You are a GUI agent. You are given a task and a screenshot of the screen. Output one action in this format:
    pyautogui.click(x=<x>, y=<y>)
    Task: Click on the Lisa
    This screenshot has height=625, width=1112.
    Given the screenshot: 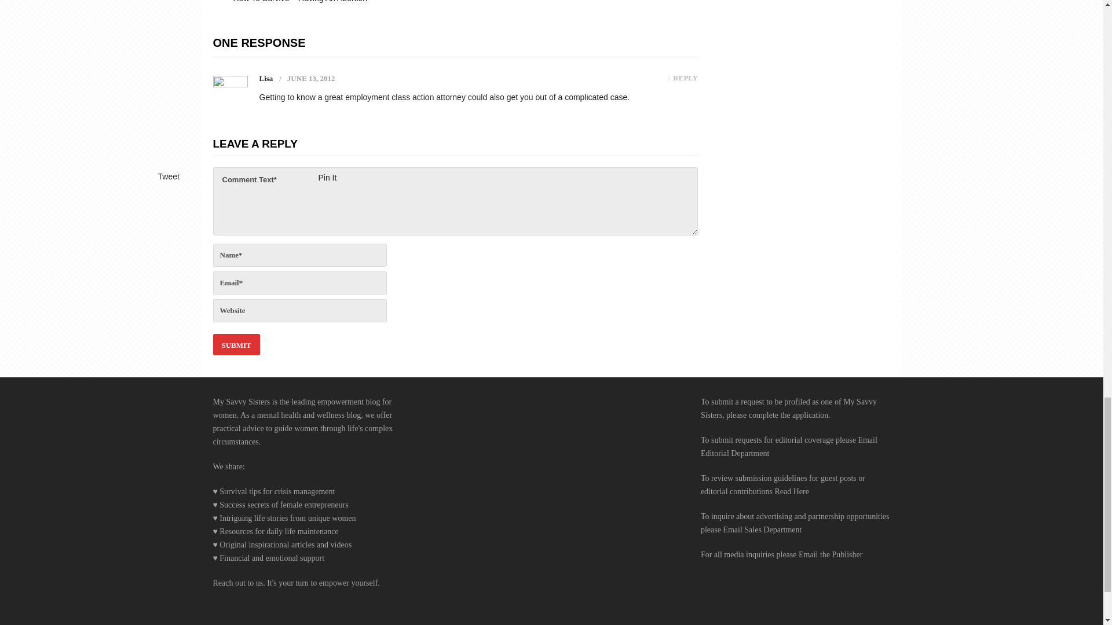 What is the action you would take?
    pyautogui.click(x=266, y=78)
    